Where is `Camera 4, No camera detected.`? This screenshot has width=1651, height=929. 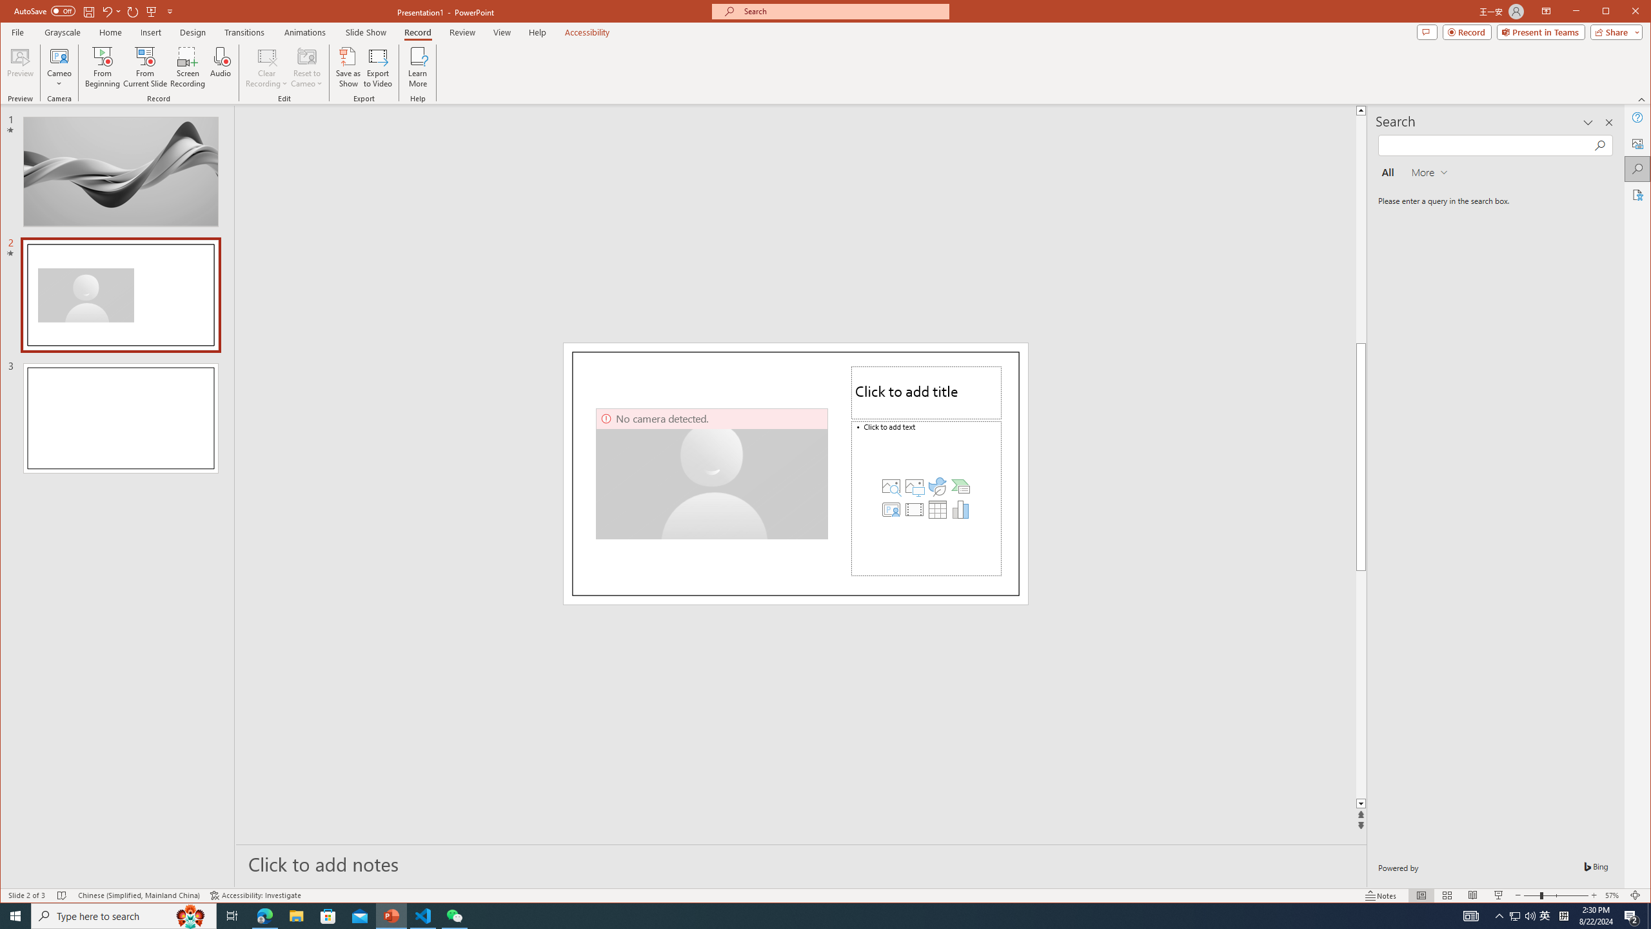 Camera 4, No camera detected. is located at coordinates (712, 474).